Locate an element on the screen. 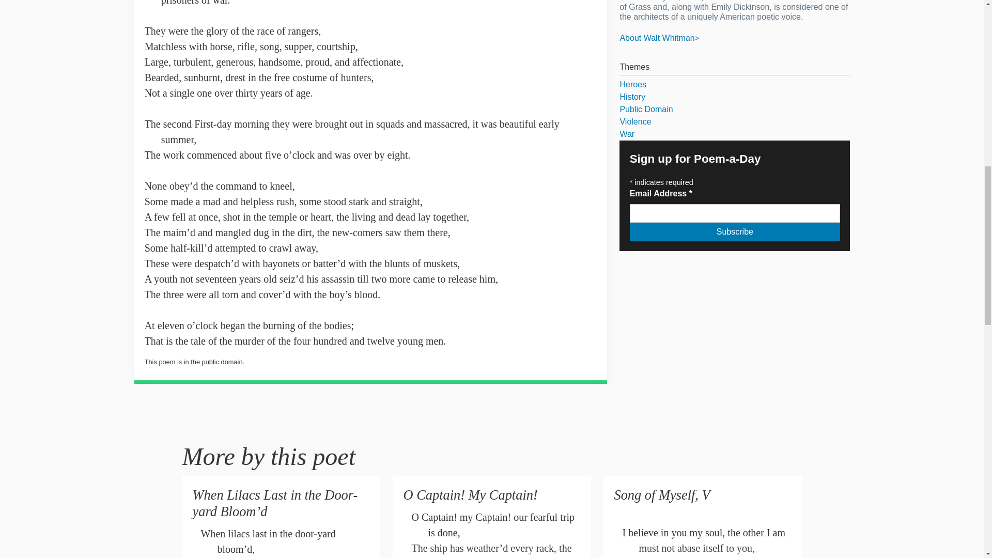 This screenshot has width=992, height=558. Public Domain is located at coordinates (735, 109).